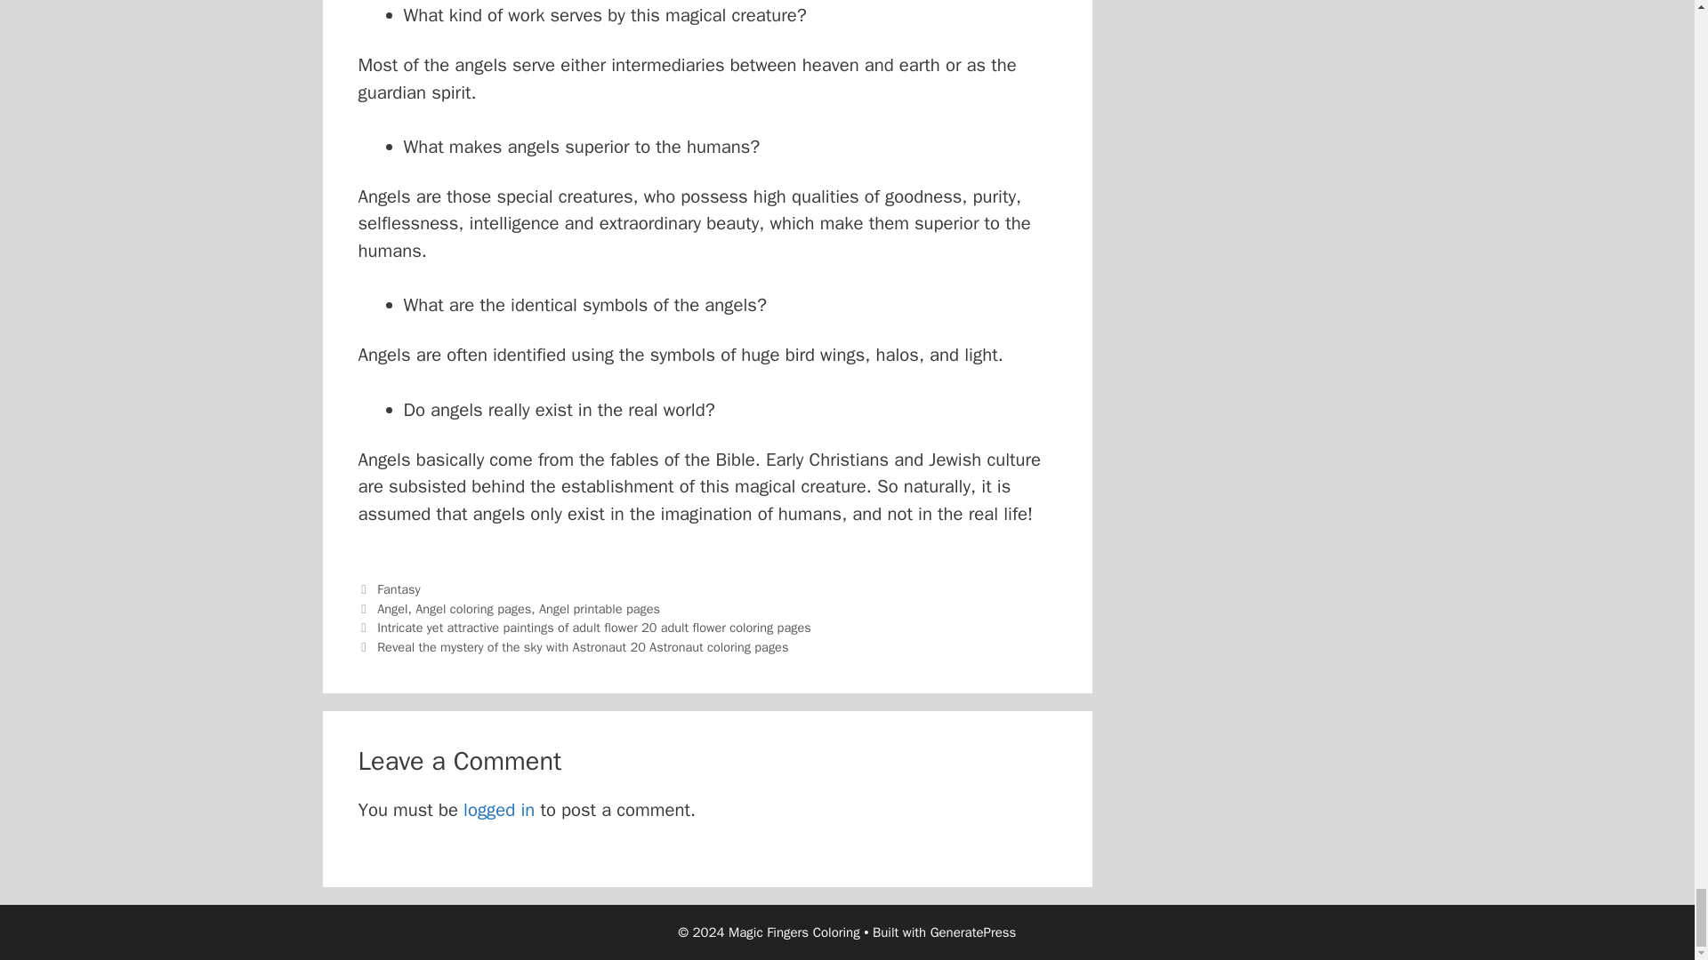 The image size is (1708, 960). I want to click on Angel printable pages, so click(600, 609).